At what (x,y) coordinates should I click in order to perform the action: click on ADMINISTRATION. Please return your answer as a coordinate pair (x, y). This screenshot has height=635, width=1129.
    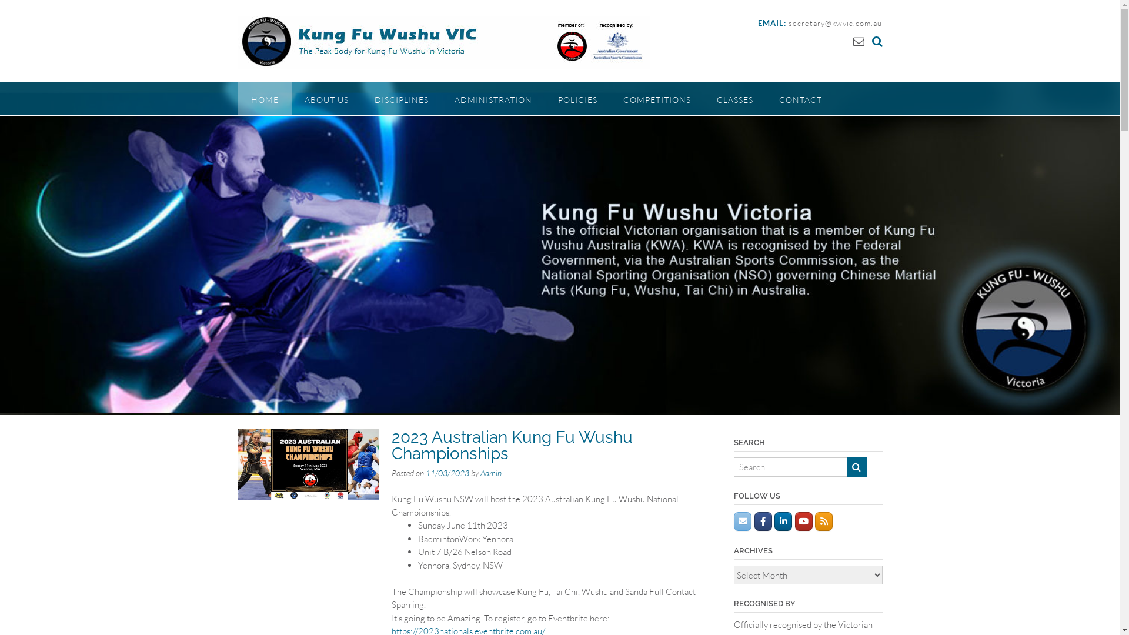
    Looking at the image, I should click on (493, 99).